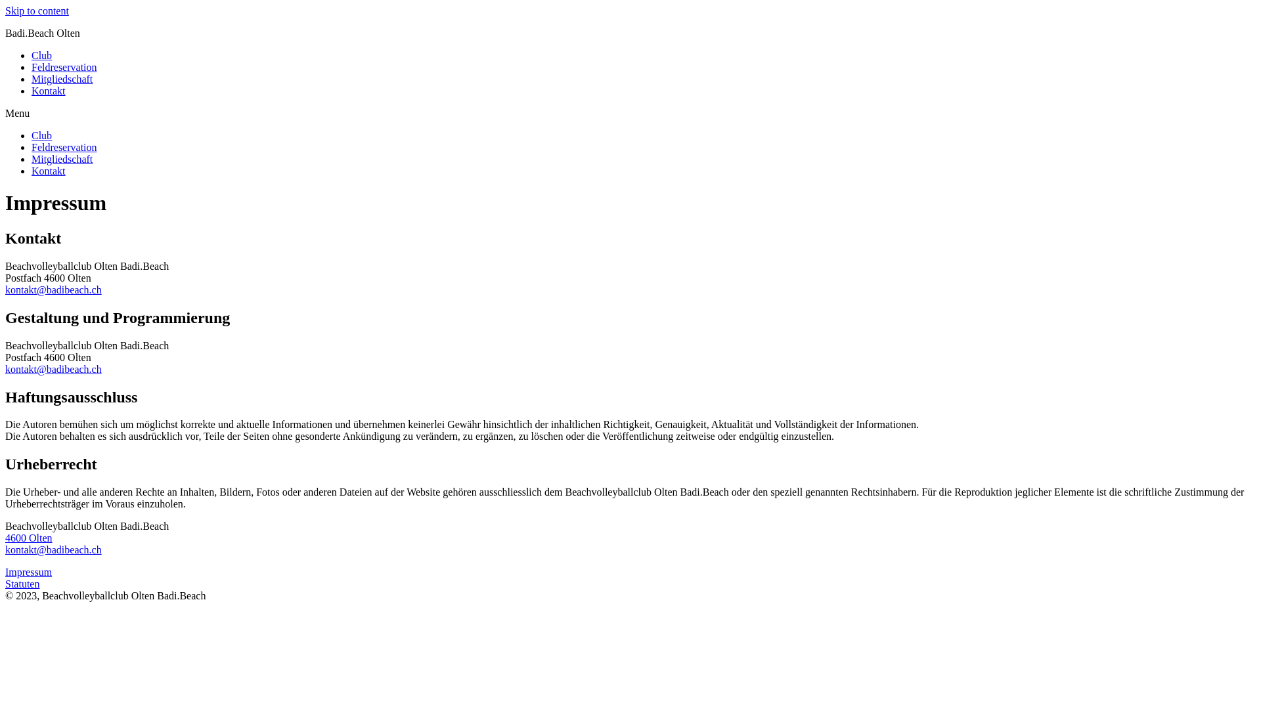 Image resolution: width=1261 pixels, height=709 pixels. I want to click on Kontakt, so click(49, 171).